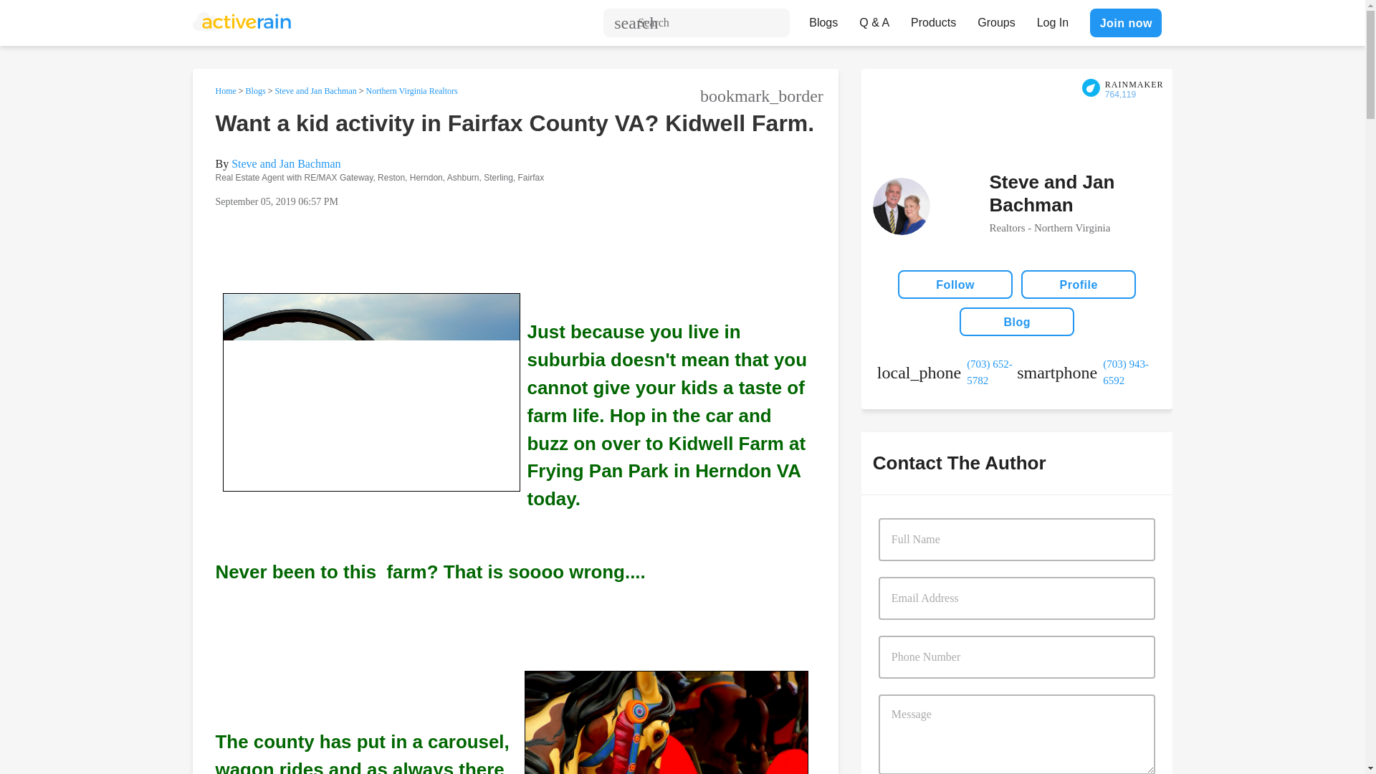 The width and height of the screenshot is (1376, 774). I want to click on Blogs, so click(255, 90).